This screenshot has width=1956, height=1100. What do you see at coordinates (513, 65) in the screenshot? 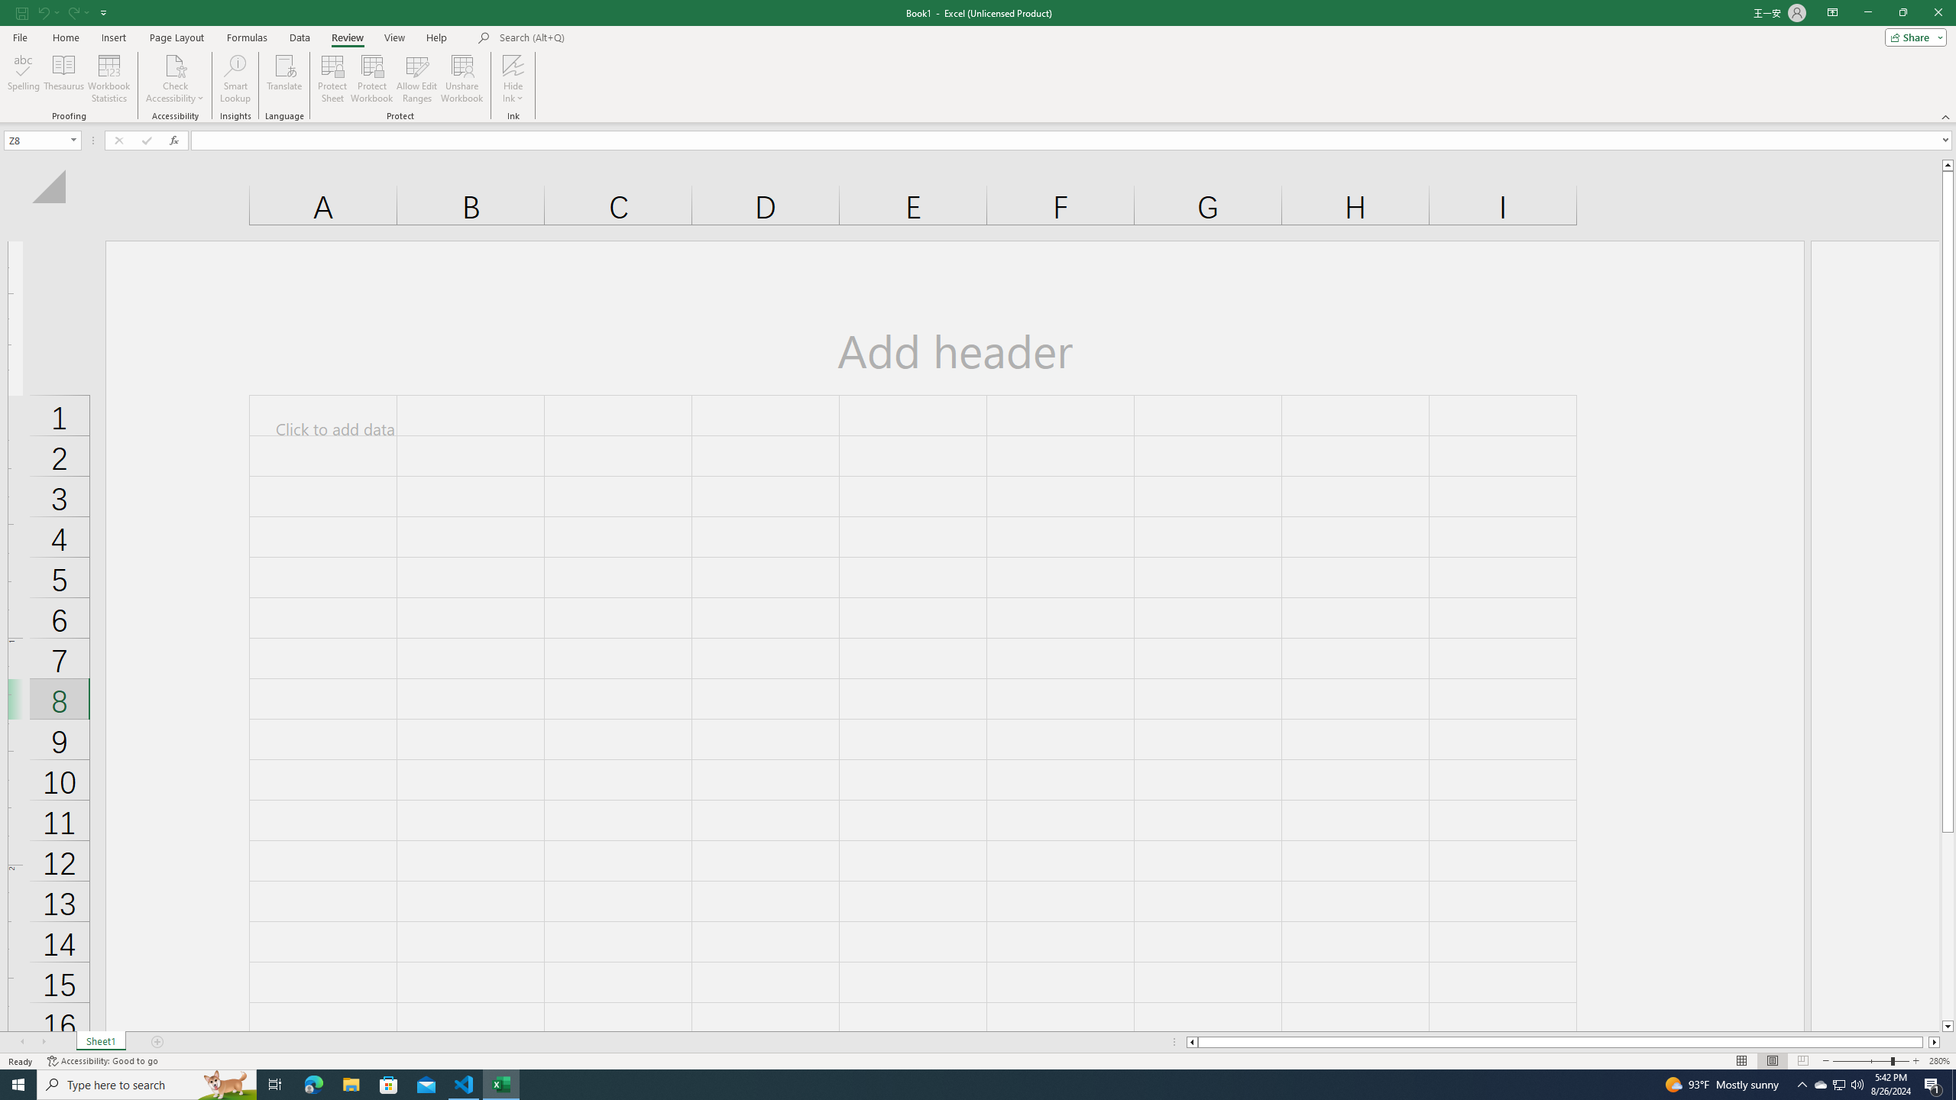
I see `Hide Ink` at bounding box center [513, 65].